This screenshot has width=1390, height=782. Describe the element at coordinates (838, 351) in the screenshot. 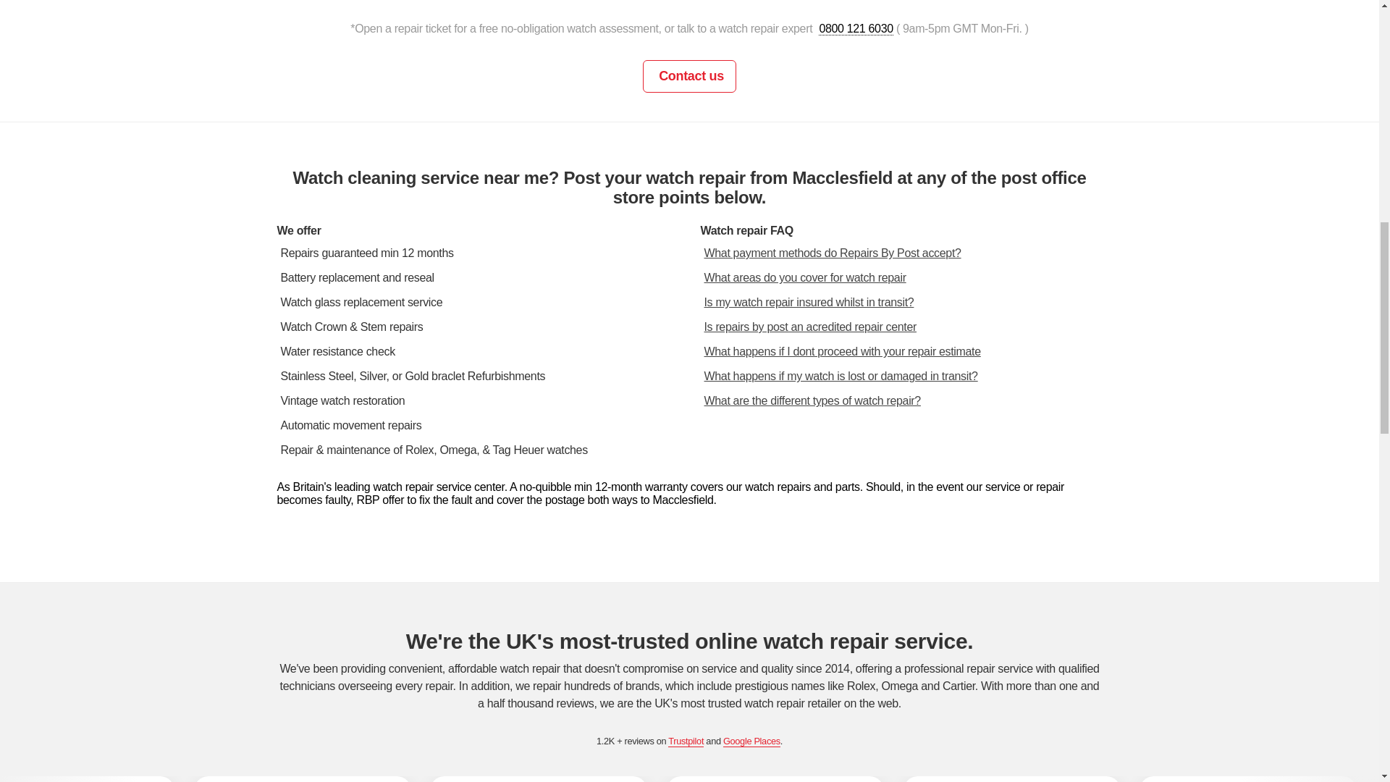

I see `What happens if I dont proceed with your repair estimate` at that location.